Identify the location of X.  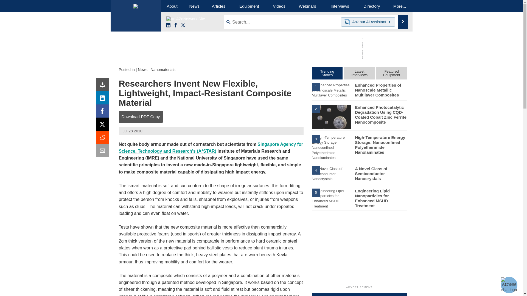
(103, 126).